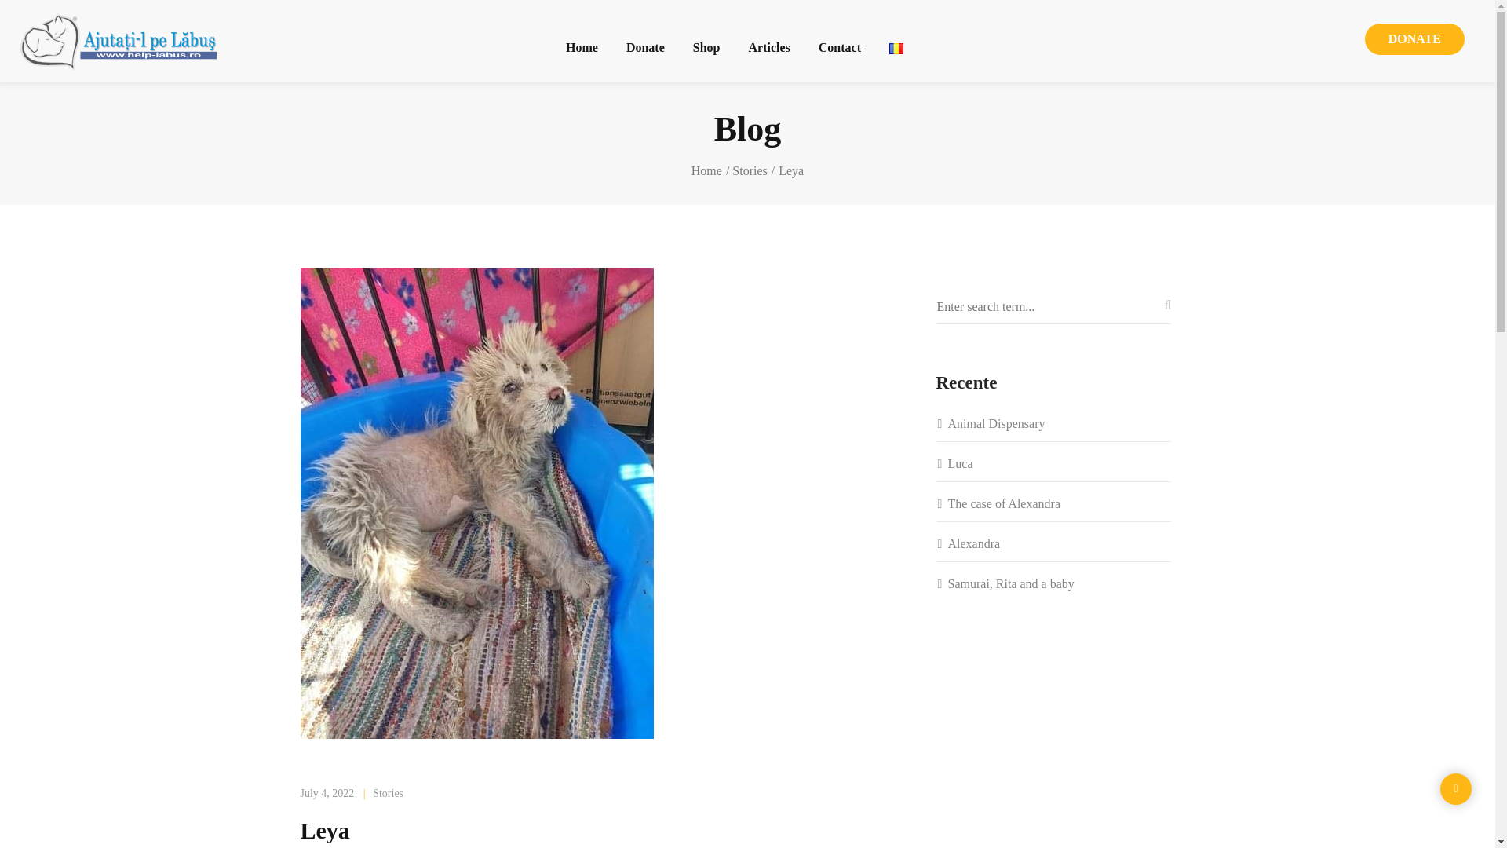 This screenshot has height=848, width=1507. Describe the element at coordinates (768, 46) in the screenshot. I see `Articles` at that location.